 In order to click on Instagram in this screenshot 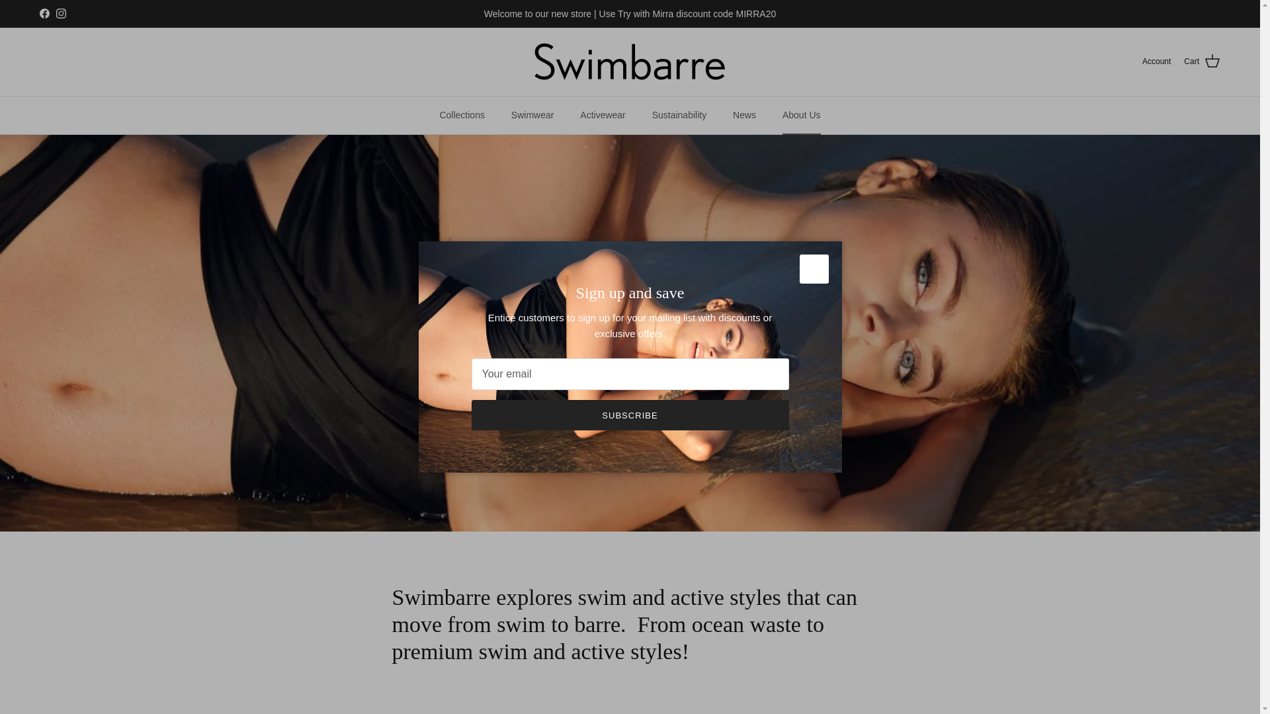, I will do `click(61, 13)`.